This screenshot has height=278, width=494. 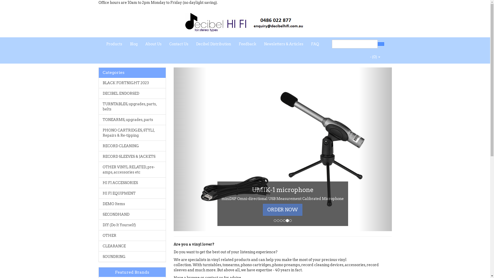 What do you see at coordinates (132, 204) in the screenshot?
I see `DEMO Items` at bounding box center [132, 204].